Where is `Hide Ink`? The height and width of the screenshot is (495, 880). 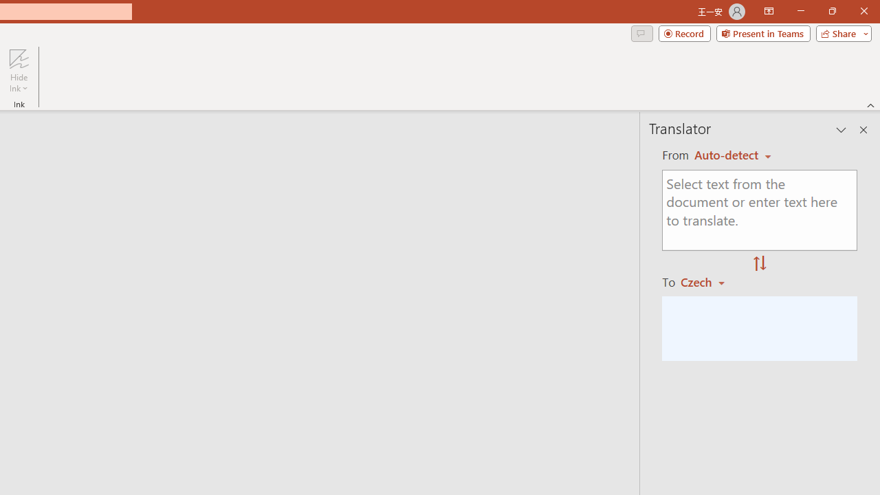 Hide Ink is located at coordinates (19, 70).